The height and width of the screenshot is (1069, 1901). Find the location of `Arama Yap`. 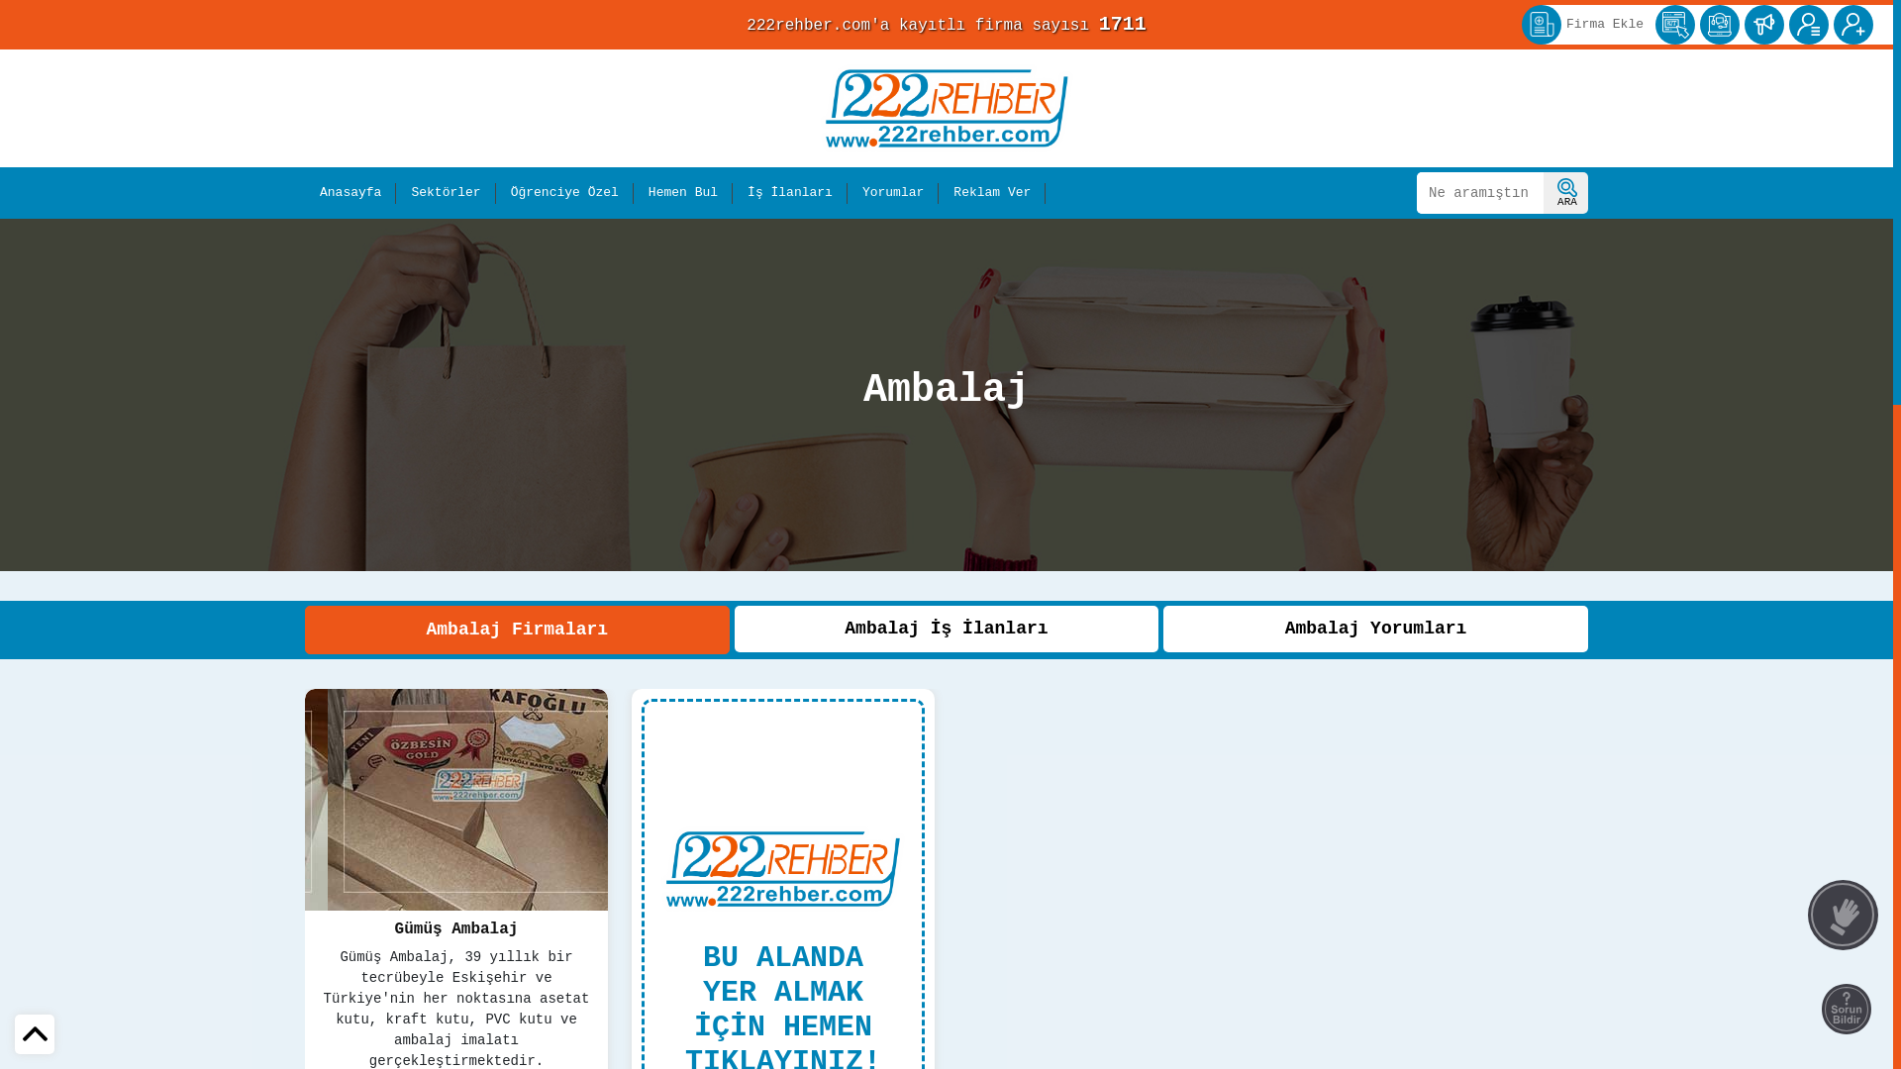

Arama Yap is located at coordinates (1564, 193).